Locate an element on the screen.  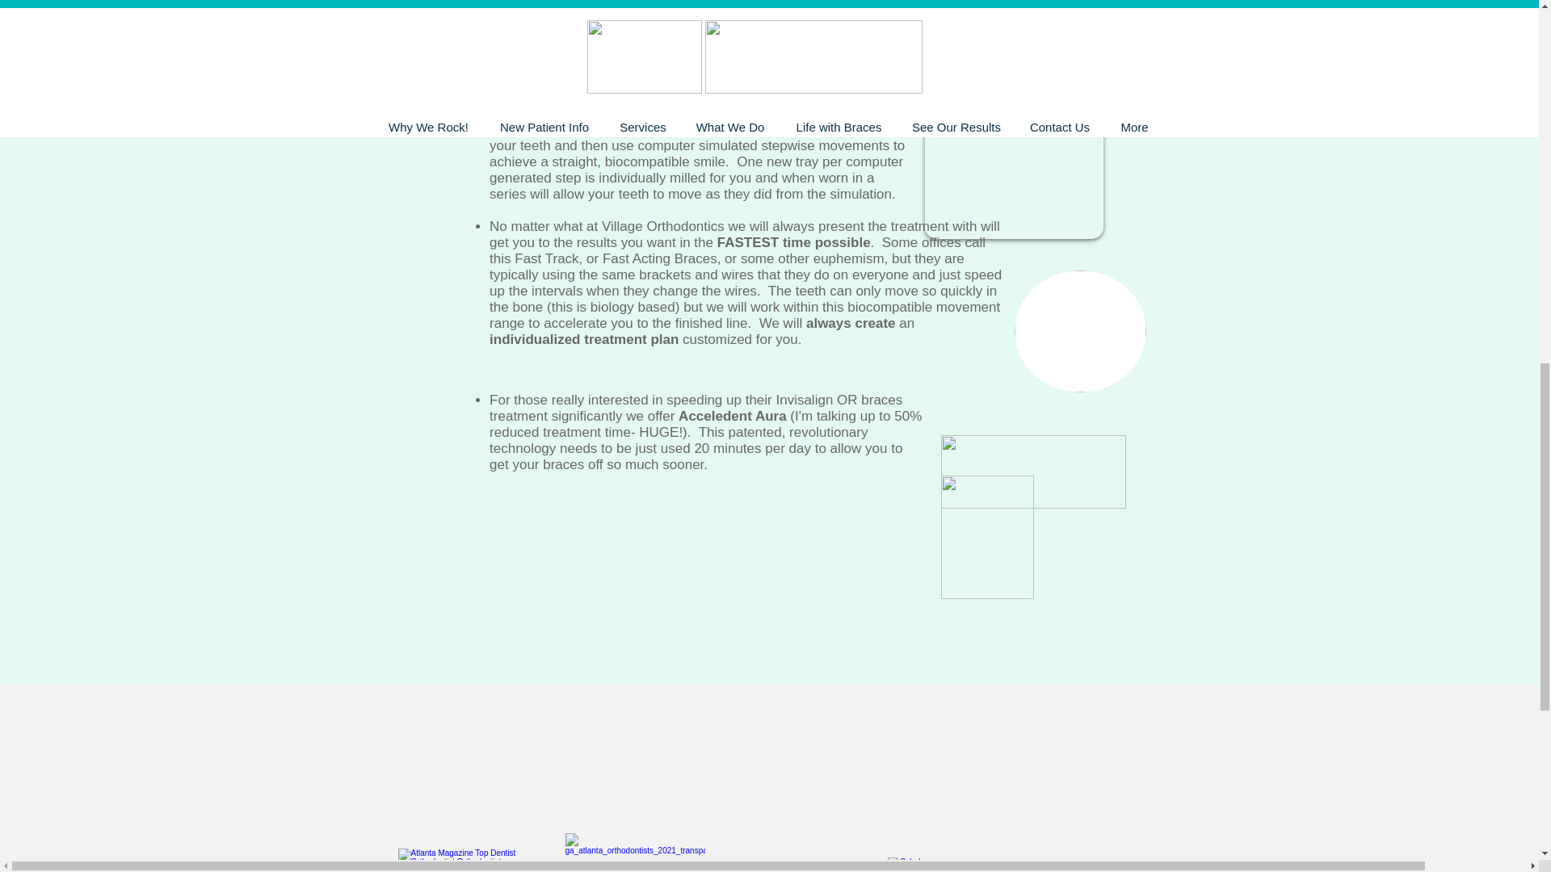
Village Orthodontics Top Dentist Atlnta is located at coordinates (469, 860).